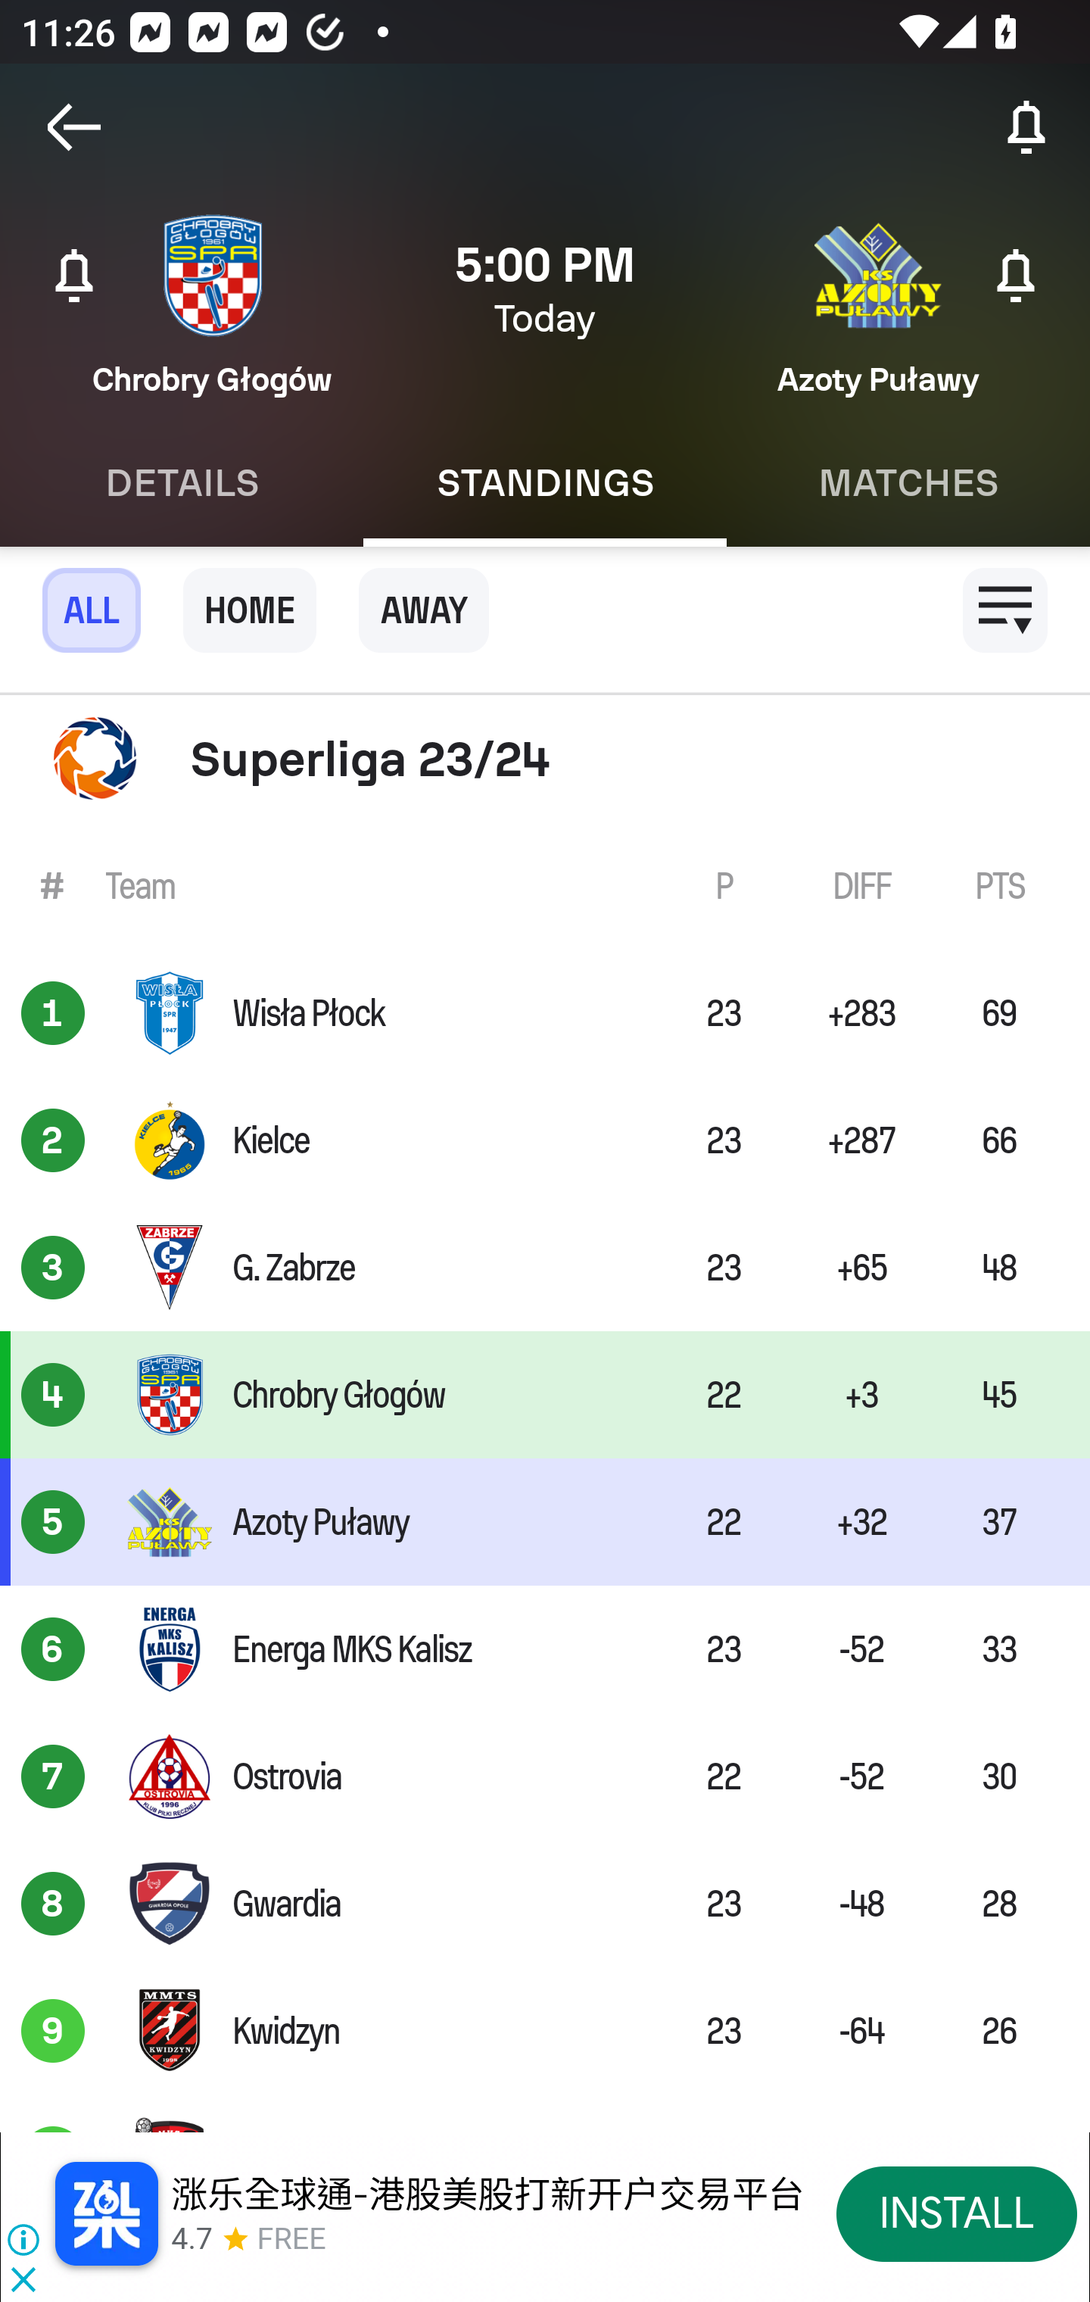 Image resolution: width=1090 pixels, height=2302 pixels. Describe the element at coordinates (53, 1522) in the screenshot. I see `5` at that location.